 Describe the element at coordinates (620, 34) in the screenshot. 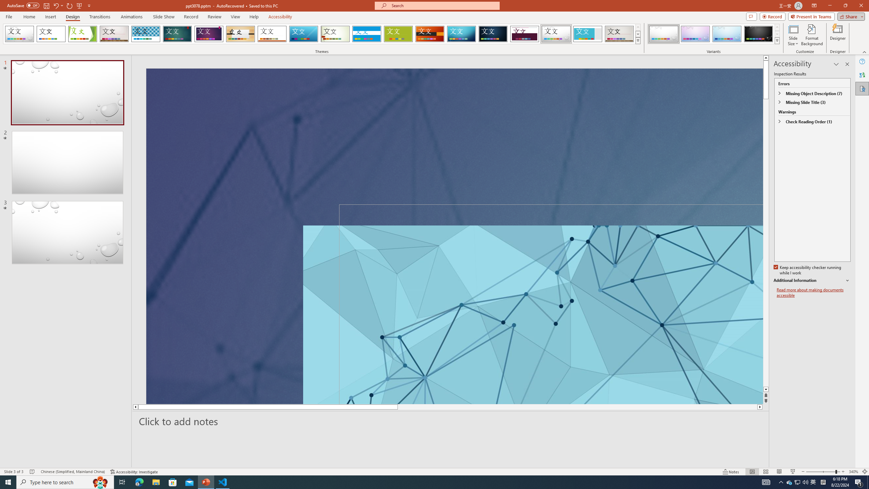

I see `Gallery` at that location.